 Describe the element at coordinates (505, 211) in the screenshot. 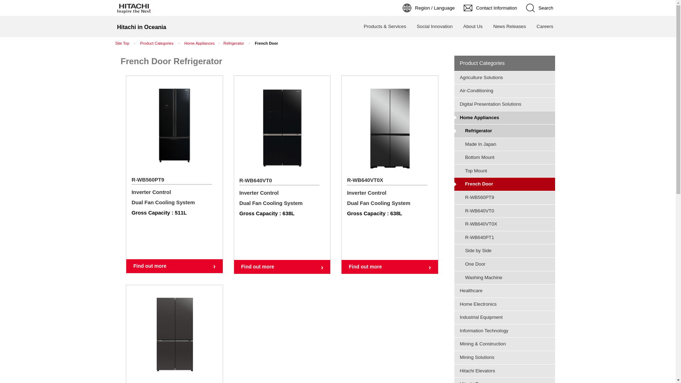

I see `R-WB640VT0` at that location.